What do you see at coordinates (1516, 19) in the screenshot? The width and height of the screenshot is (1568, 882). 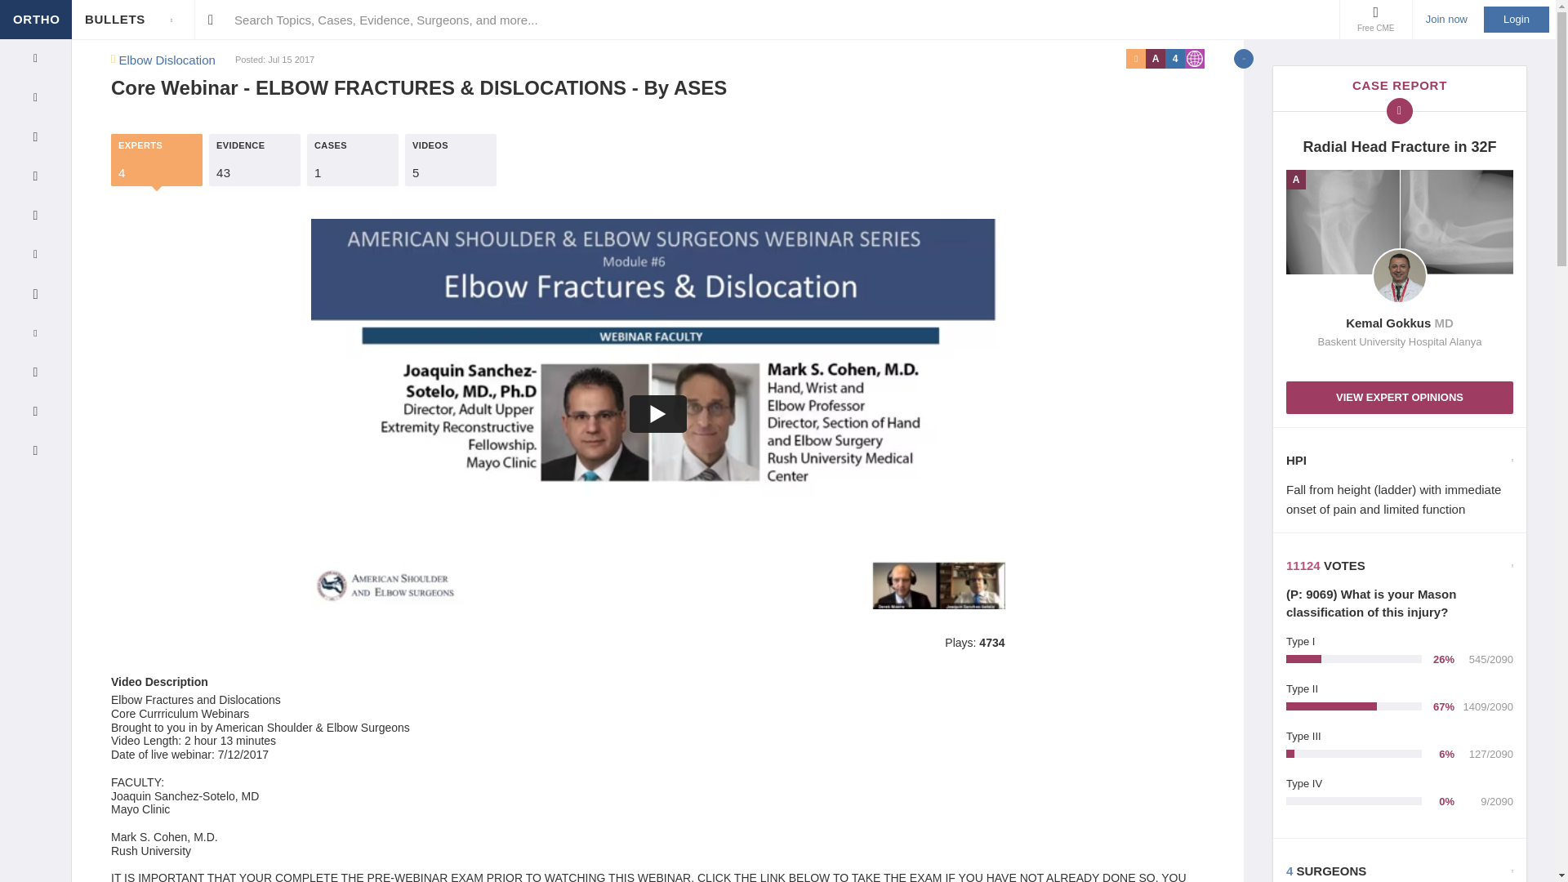 I see `Join now` at bounding box center [1516, 19].